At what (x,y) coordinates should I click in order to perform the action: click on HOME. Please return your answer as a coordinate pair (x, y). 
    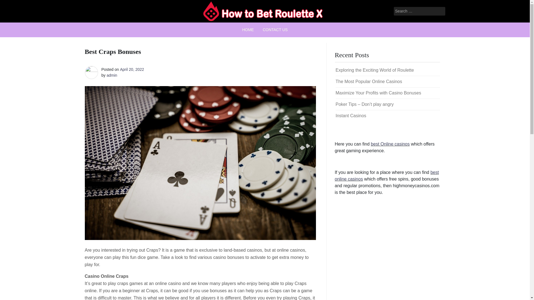
    Looking at the image, I should click on (248, 30).